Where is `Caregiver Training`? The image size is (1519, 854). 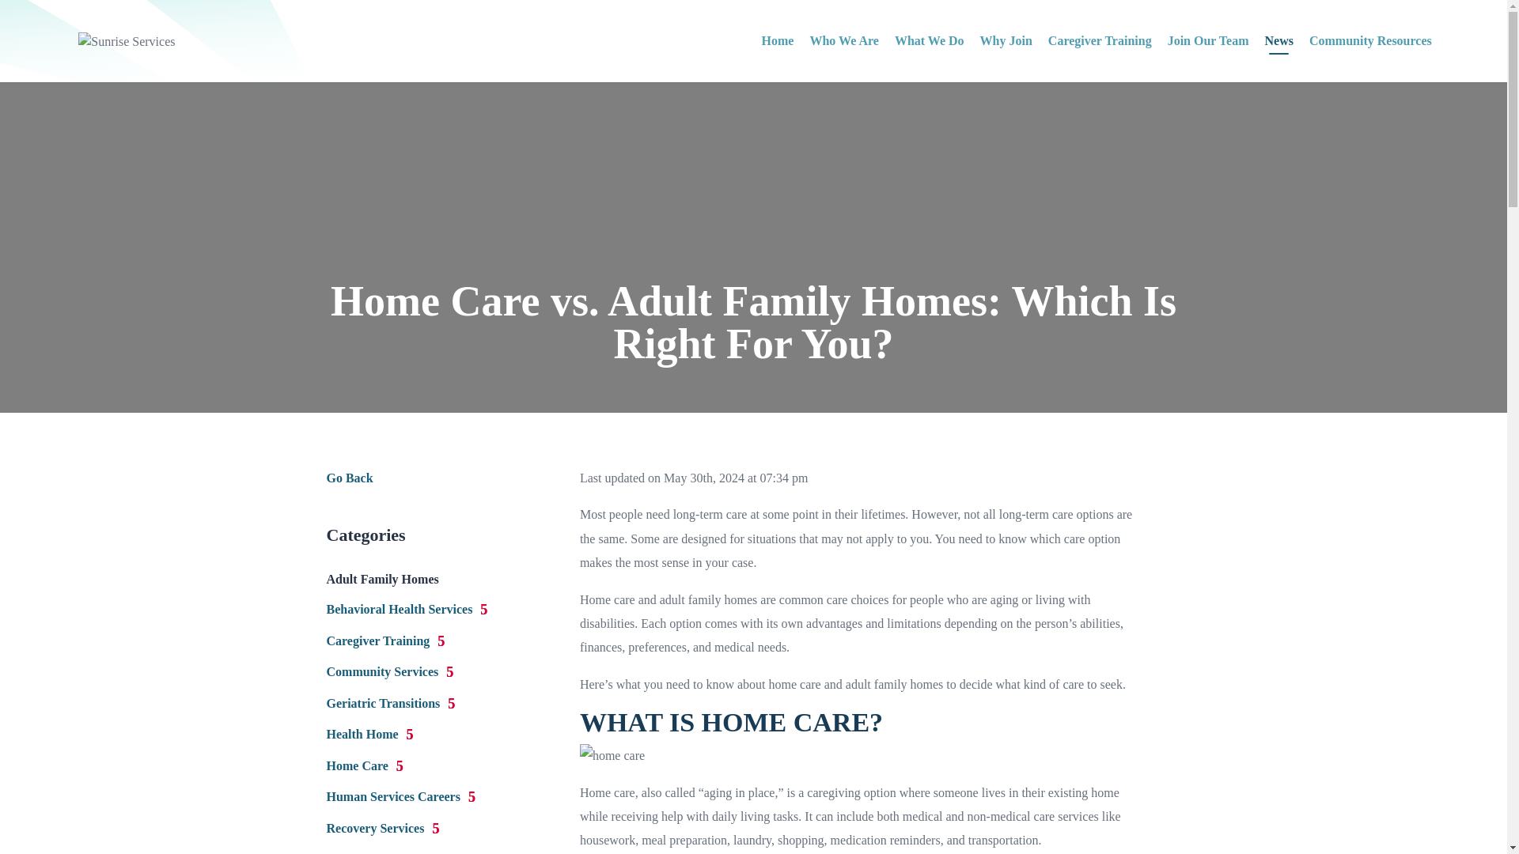
Caregiver Training is located at coordinates (1100, 59).